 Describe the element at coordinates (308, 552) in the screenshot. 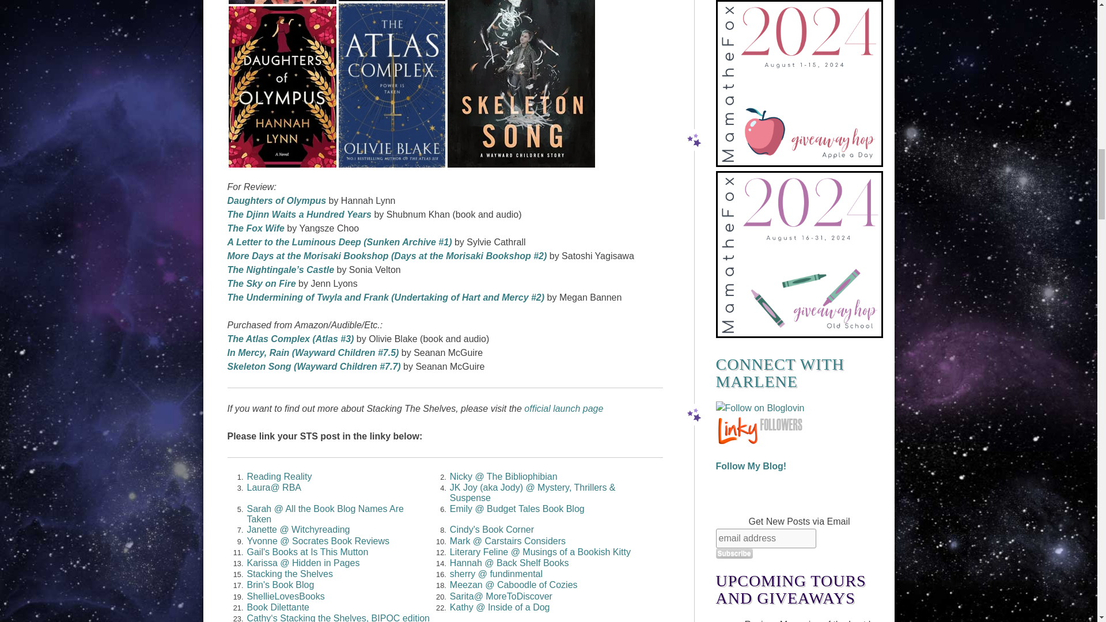

I see `Gail's Books at Is This Mutton` at that location.